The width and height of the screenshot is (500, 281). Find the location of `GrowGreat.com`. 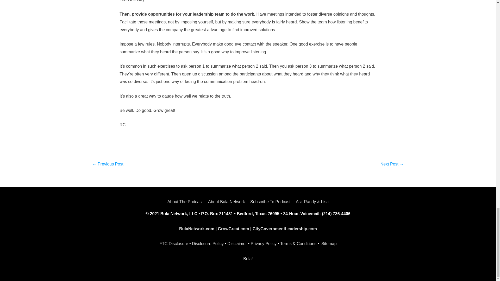

GrowGreat.com is located at coordinates (233, 228).